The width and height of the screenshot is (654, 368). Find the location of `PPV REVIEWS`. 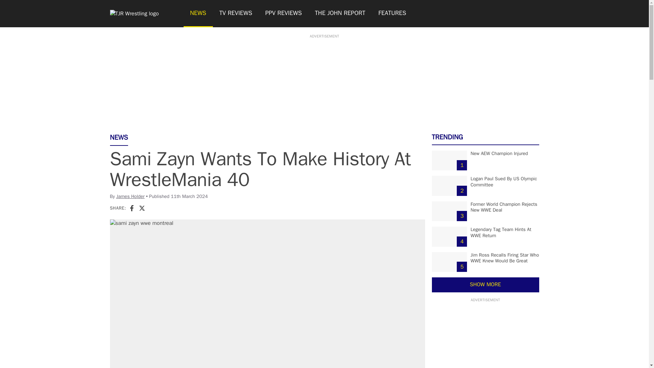

PPV REVIEWS is located at coordinates (284, 14).